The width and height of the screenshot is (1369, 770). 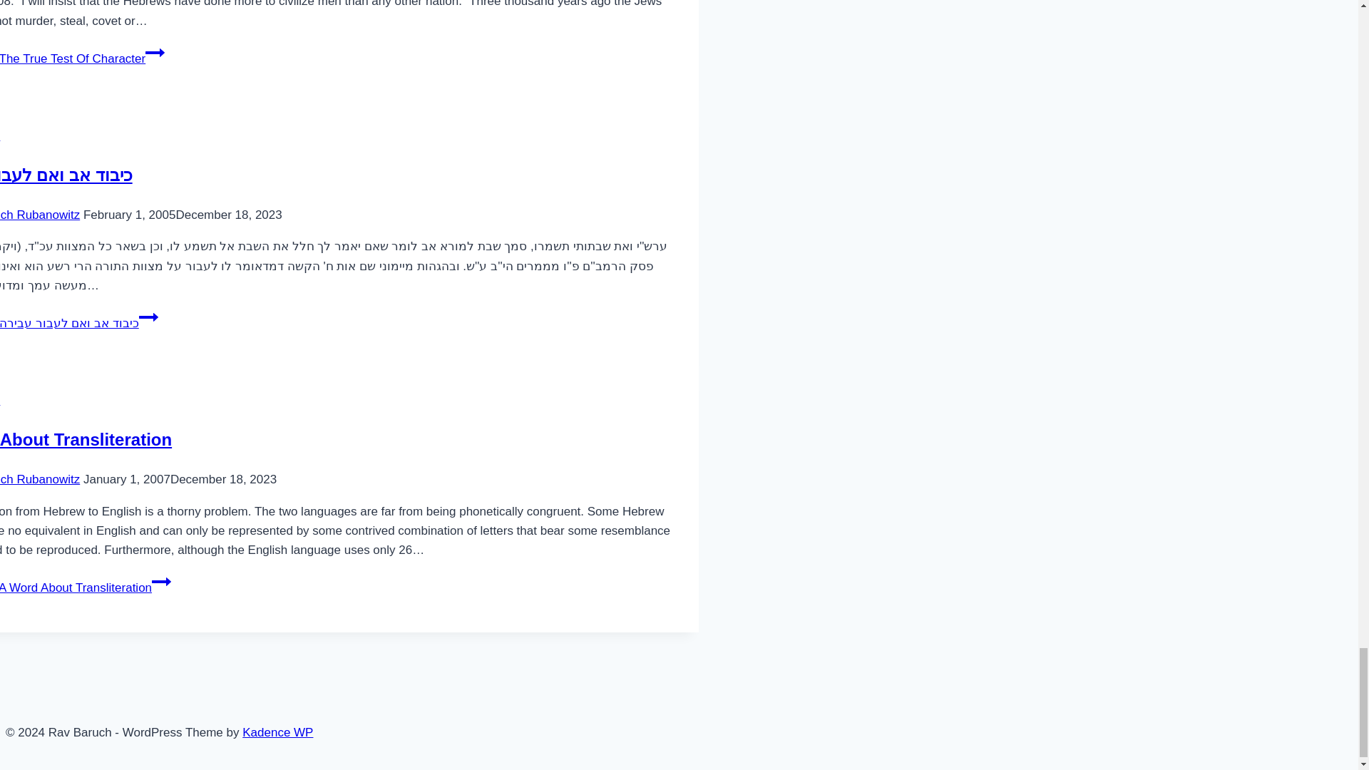 I want to click on Read More The True Test Of CharacterContinue, so click(x=82, y=58).